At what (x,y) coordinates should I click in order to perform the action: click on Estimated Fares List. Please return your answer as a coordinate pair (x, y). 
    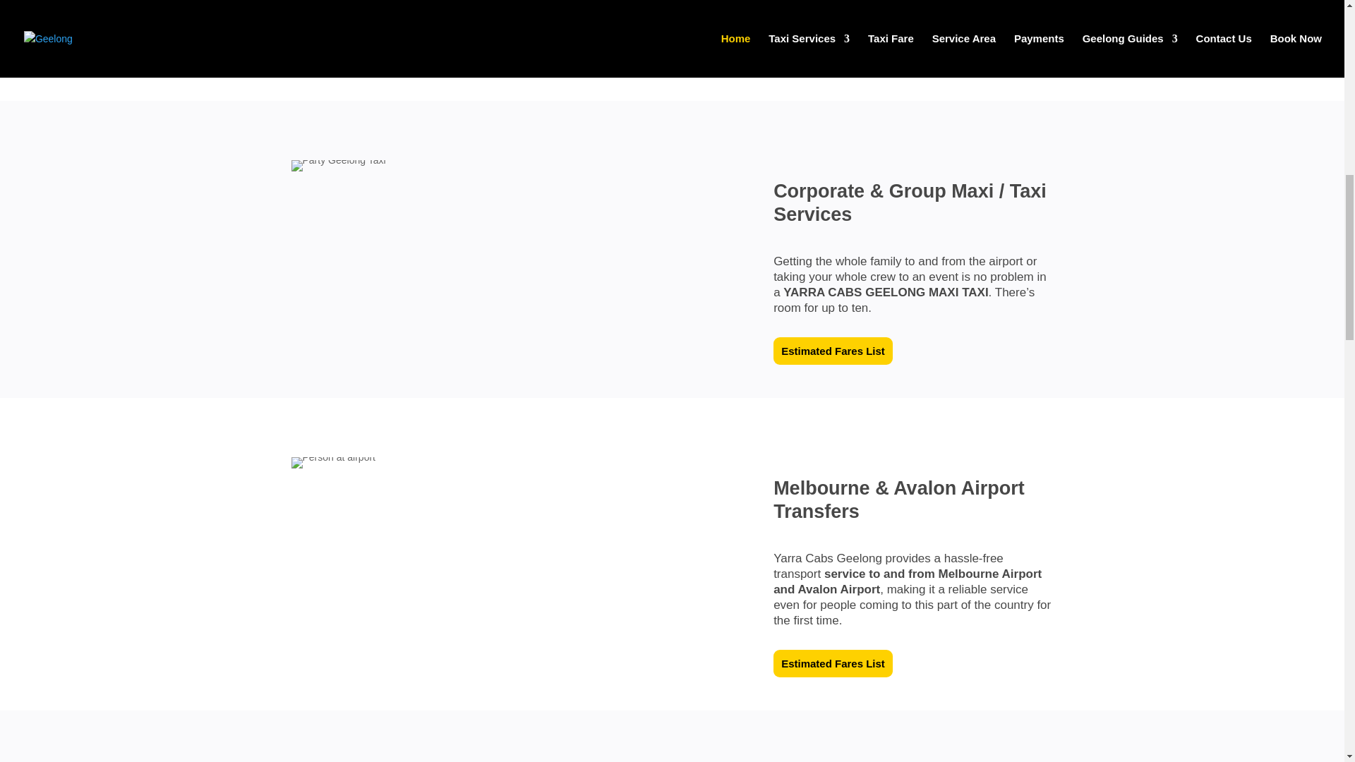
    Looking at the image, I should click on (833, 664).